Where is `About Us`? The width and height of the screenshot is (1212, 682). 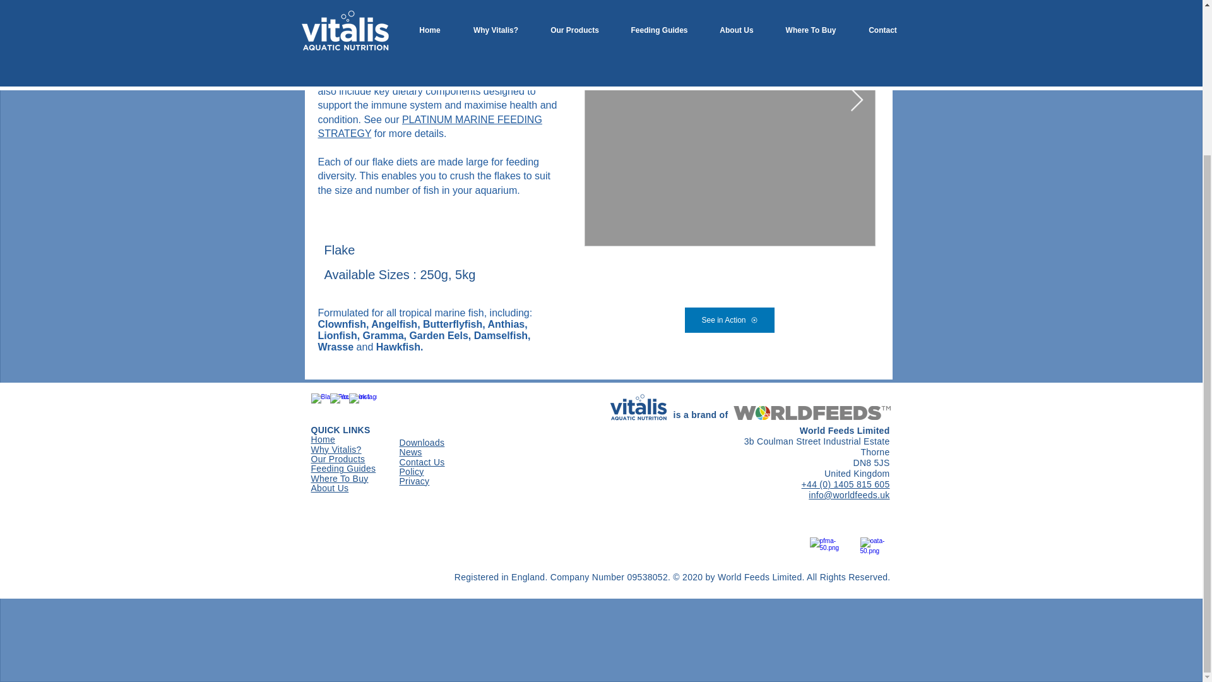 About Us is located at coordinates (330, 488).